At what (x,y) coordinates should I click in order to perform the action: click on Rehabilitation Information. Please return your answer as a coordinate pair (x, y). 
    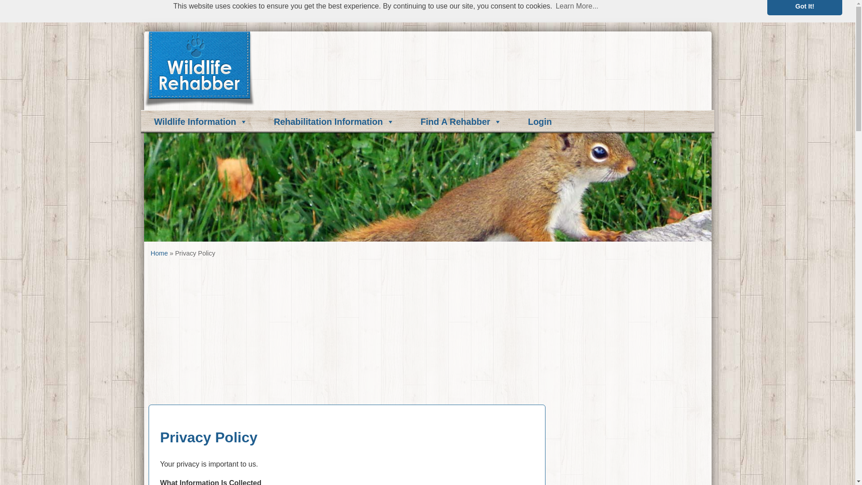
    Looking at the image, I should click on (334, 121).